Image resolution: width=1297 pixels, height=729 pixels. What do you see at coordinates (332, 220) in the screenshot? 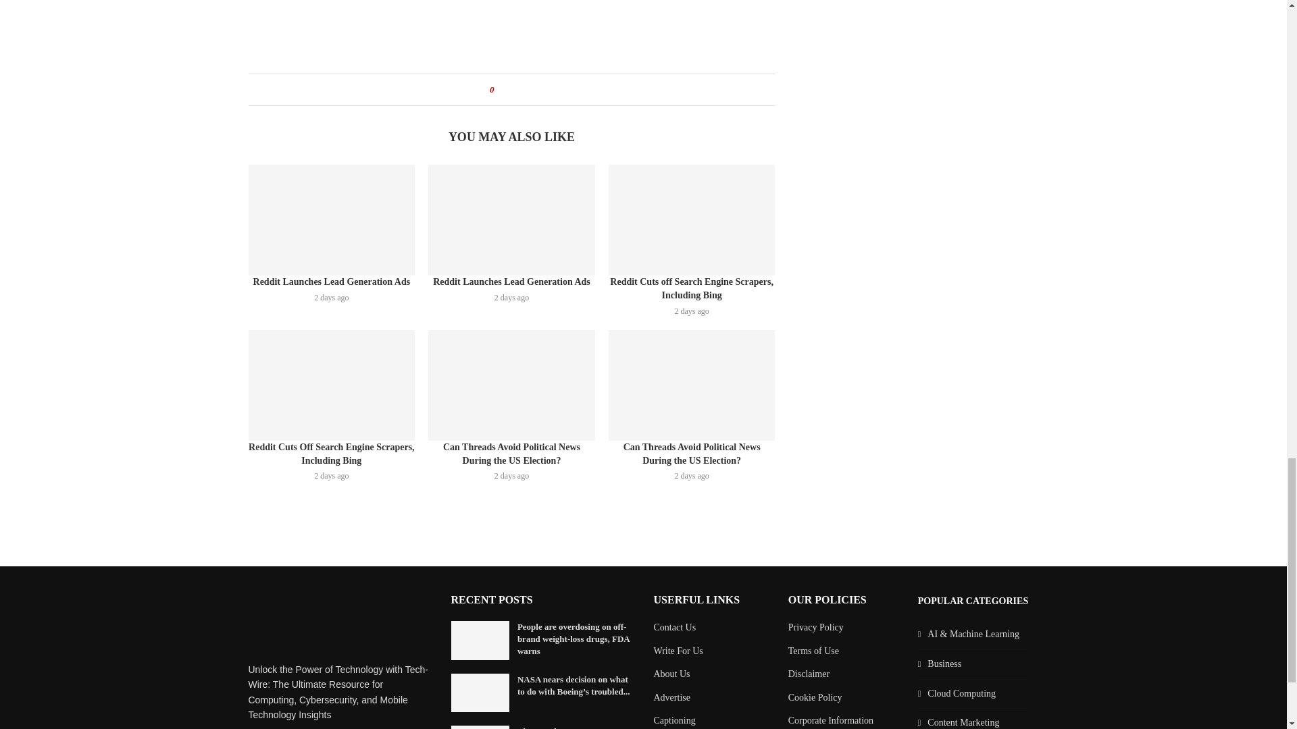
I see `Reddit Launches Lead Generation Ads` at bounding box center [332, 220].